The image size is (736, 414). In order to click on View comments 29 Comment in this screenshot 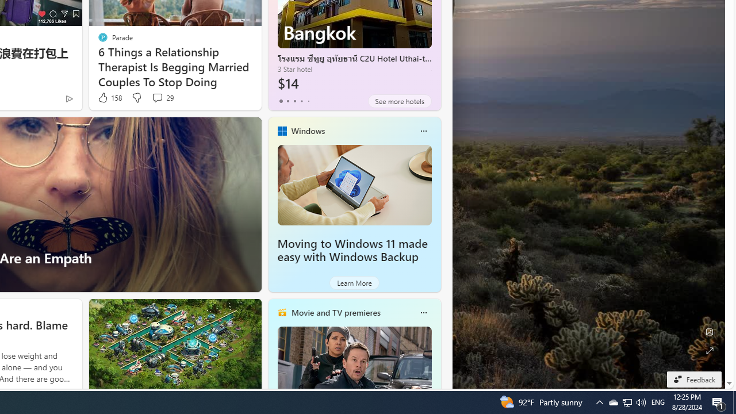, I will do `click(157, 98)`.